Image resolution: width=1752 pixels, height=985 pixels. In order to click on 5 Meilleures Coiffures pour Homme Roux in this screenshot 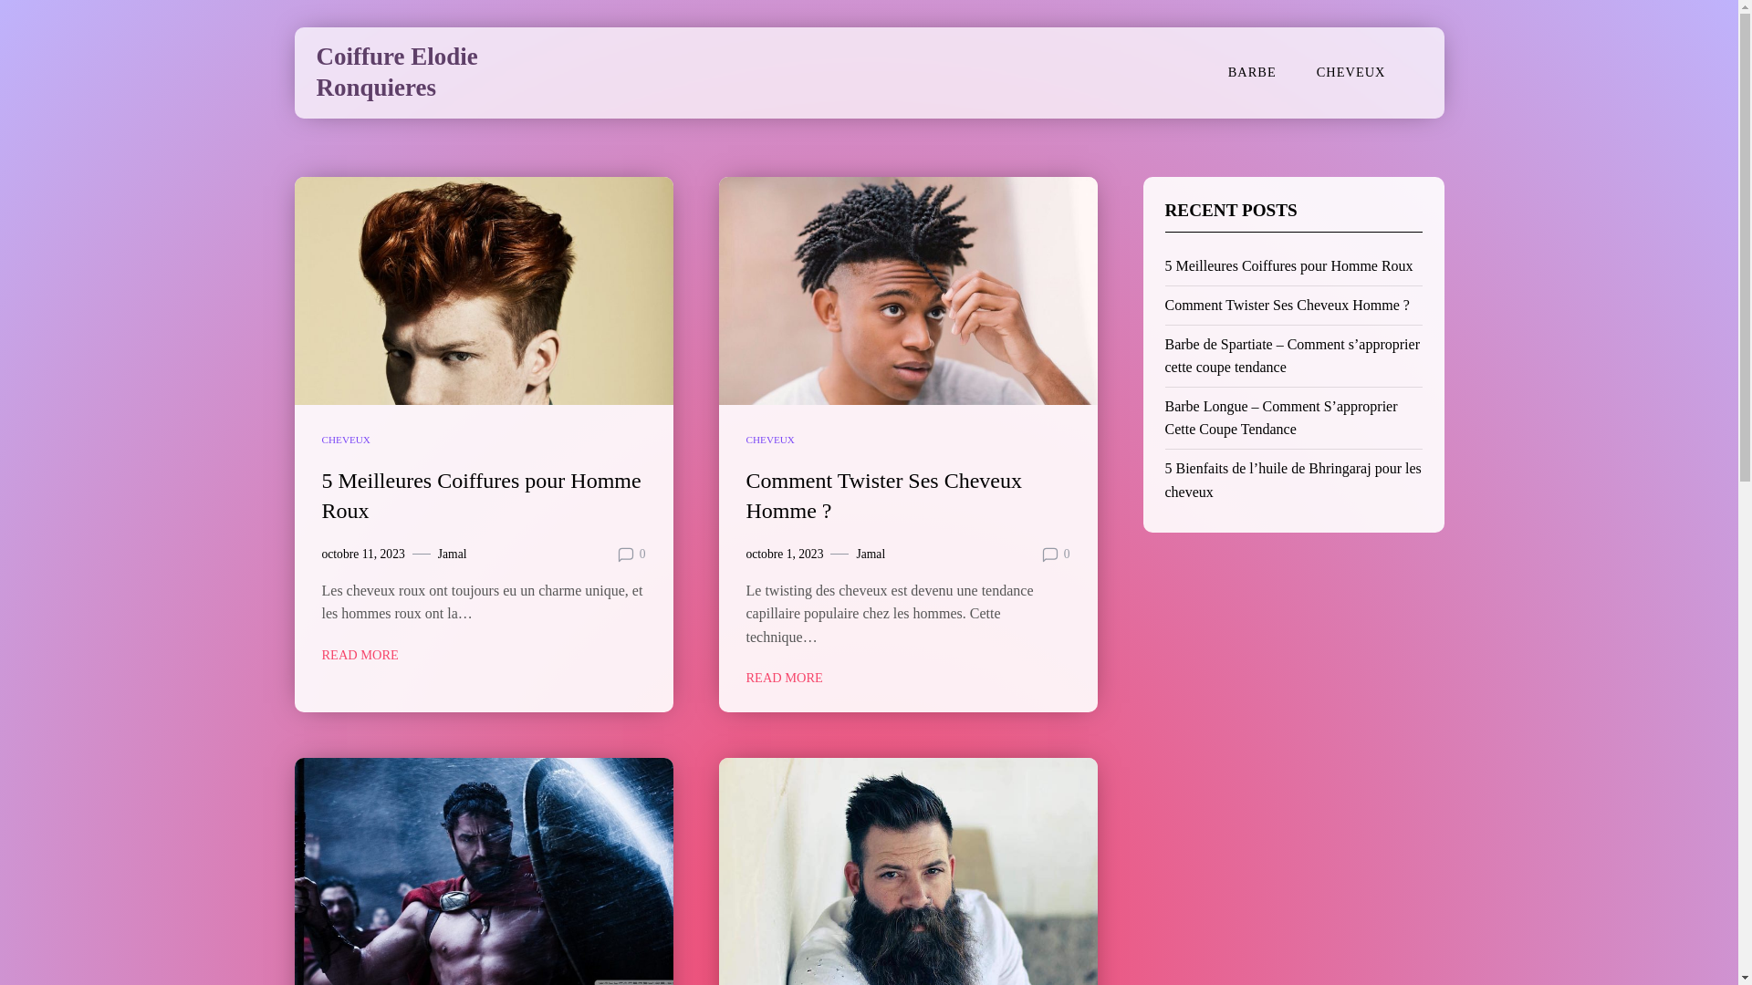, I will do `click(1288, 266)`.